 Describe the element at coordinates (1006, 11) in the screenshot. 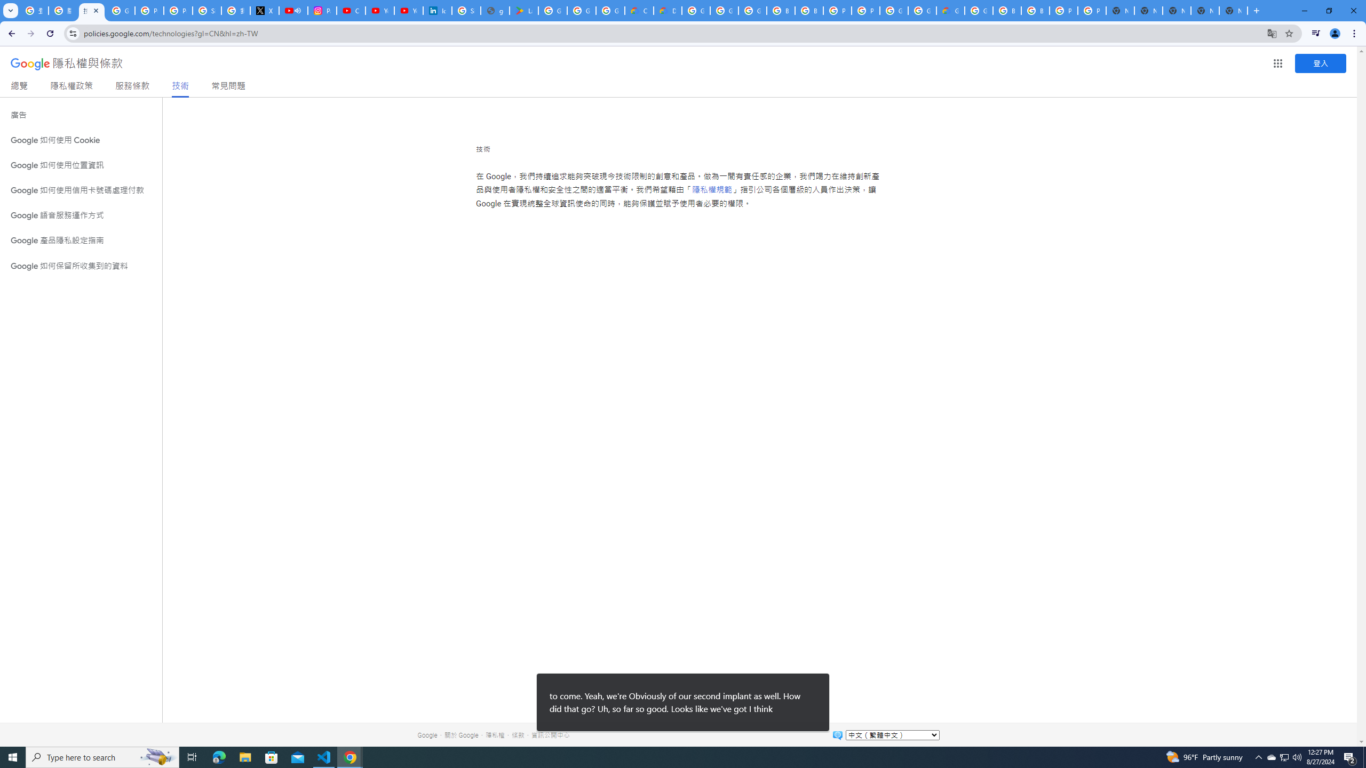

I see `Browse Chrome as a guest - Computer - Google Chrome Help` at that location.